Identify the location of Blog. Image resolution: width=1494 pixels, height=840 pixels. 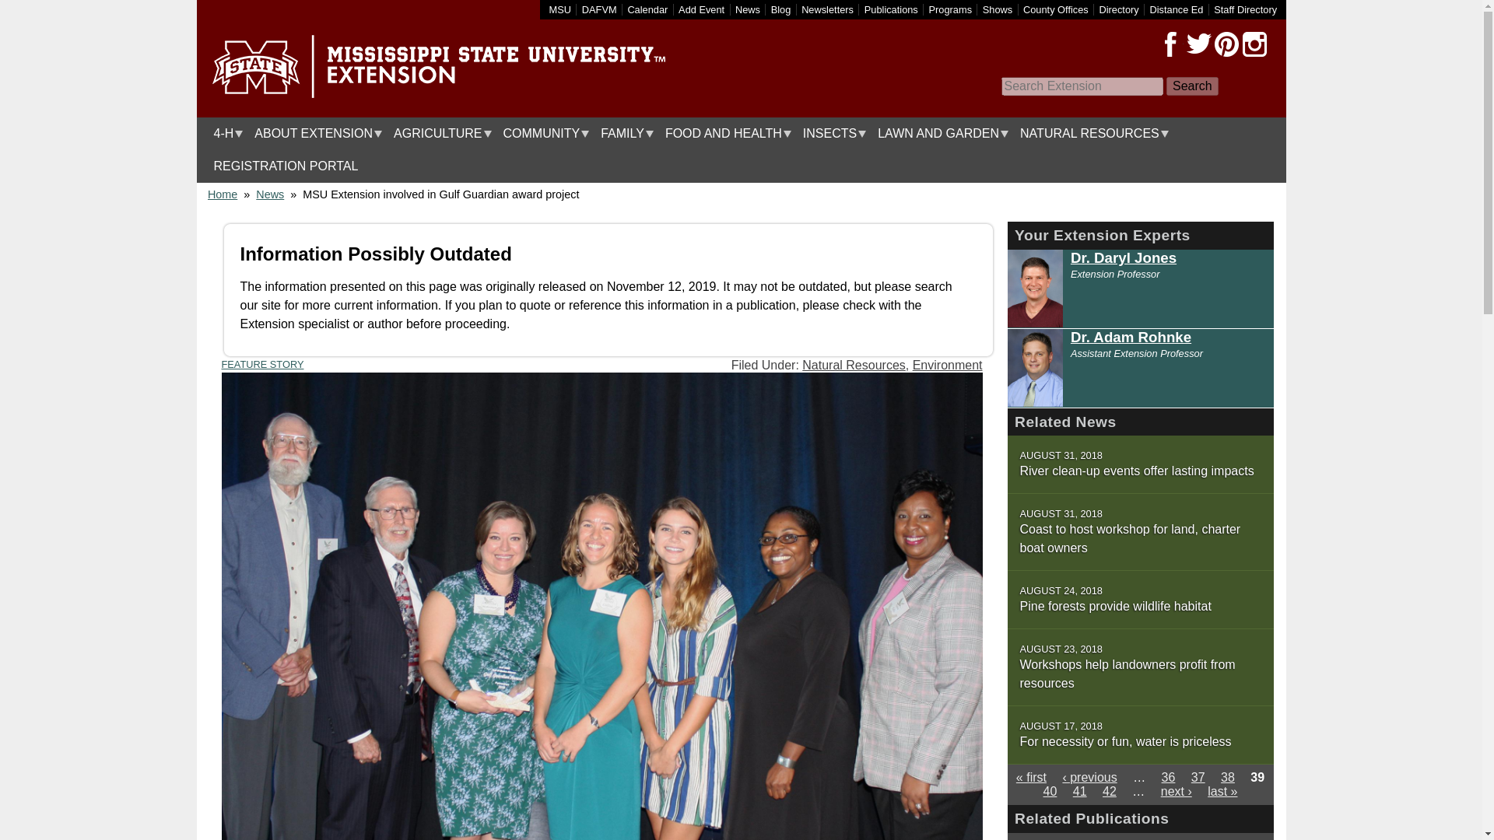
(781, 9).